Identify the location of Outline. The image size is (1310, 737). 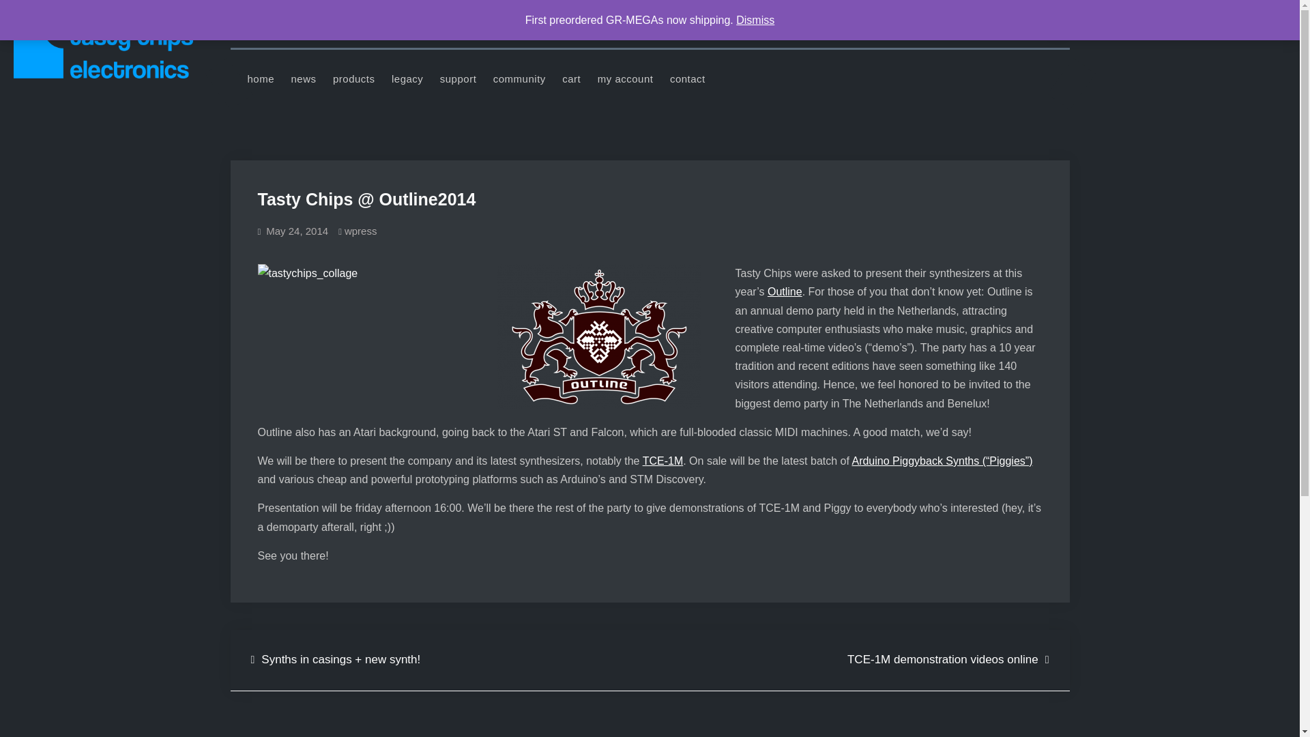
(785, 292).